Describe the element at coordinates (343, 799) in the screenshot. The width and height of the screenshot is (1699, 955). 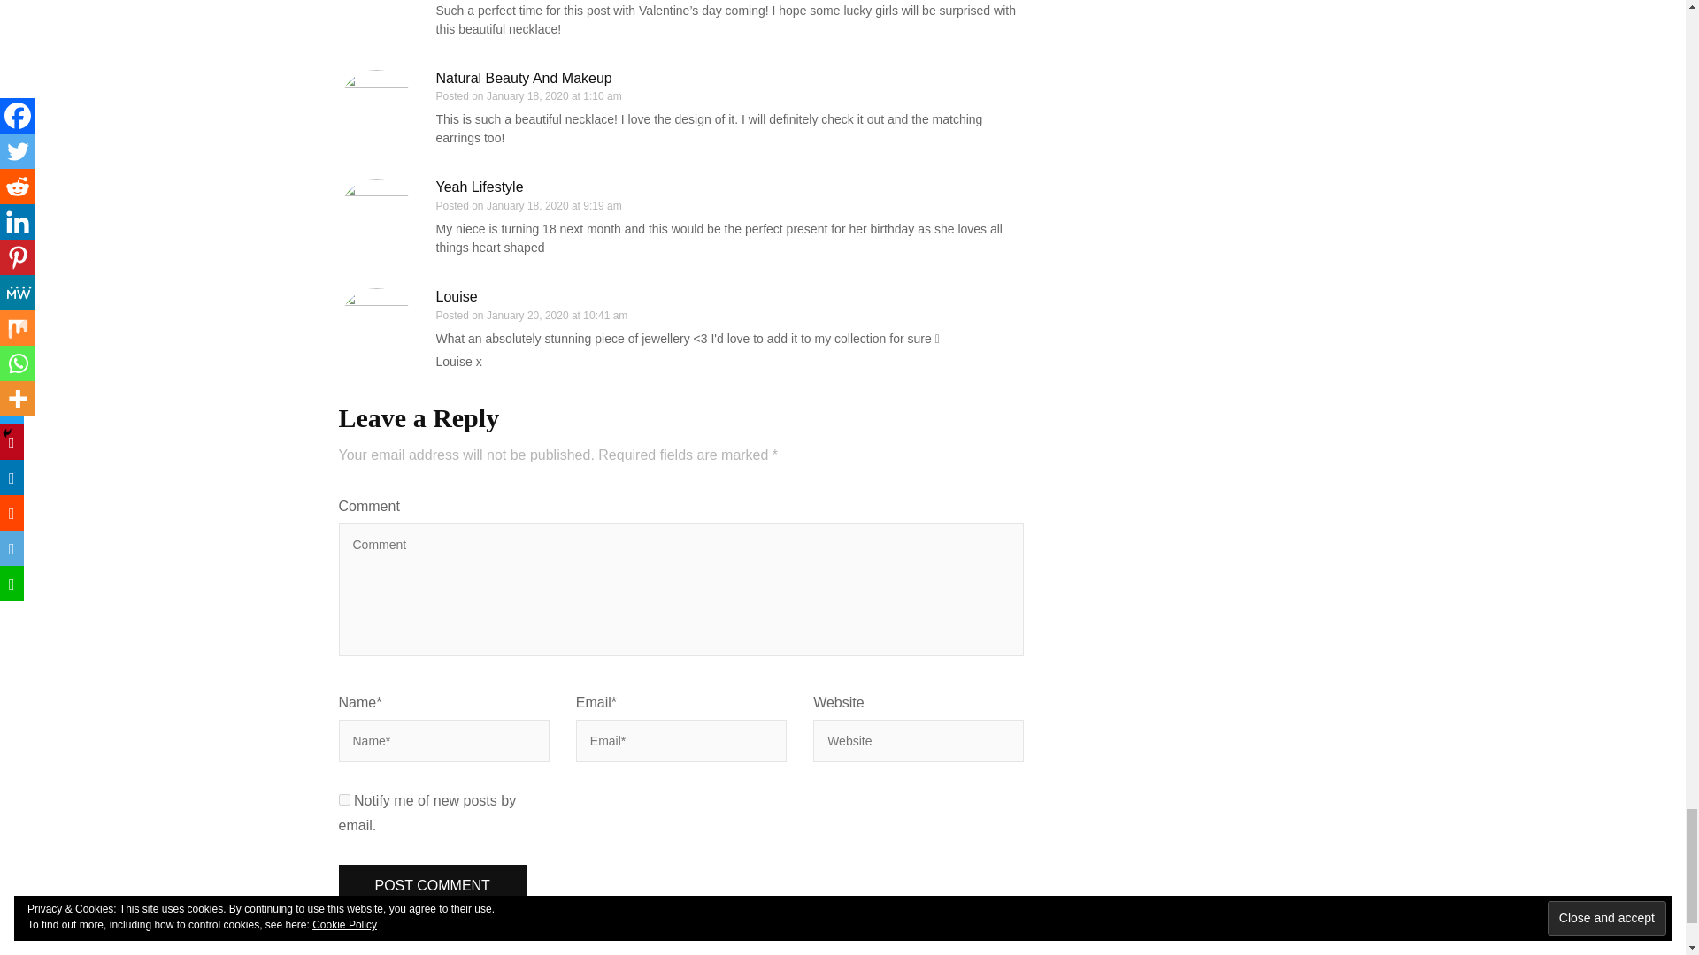
I see `subscribe` at that location.